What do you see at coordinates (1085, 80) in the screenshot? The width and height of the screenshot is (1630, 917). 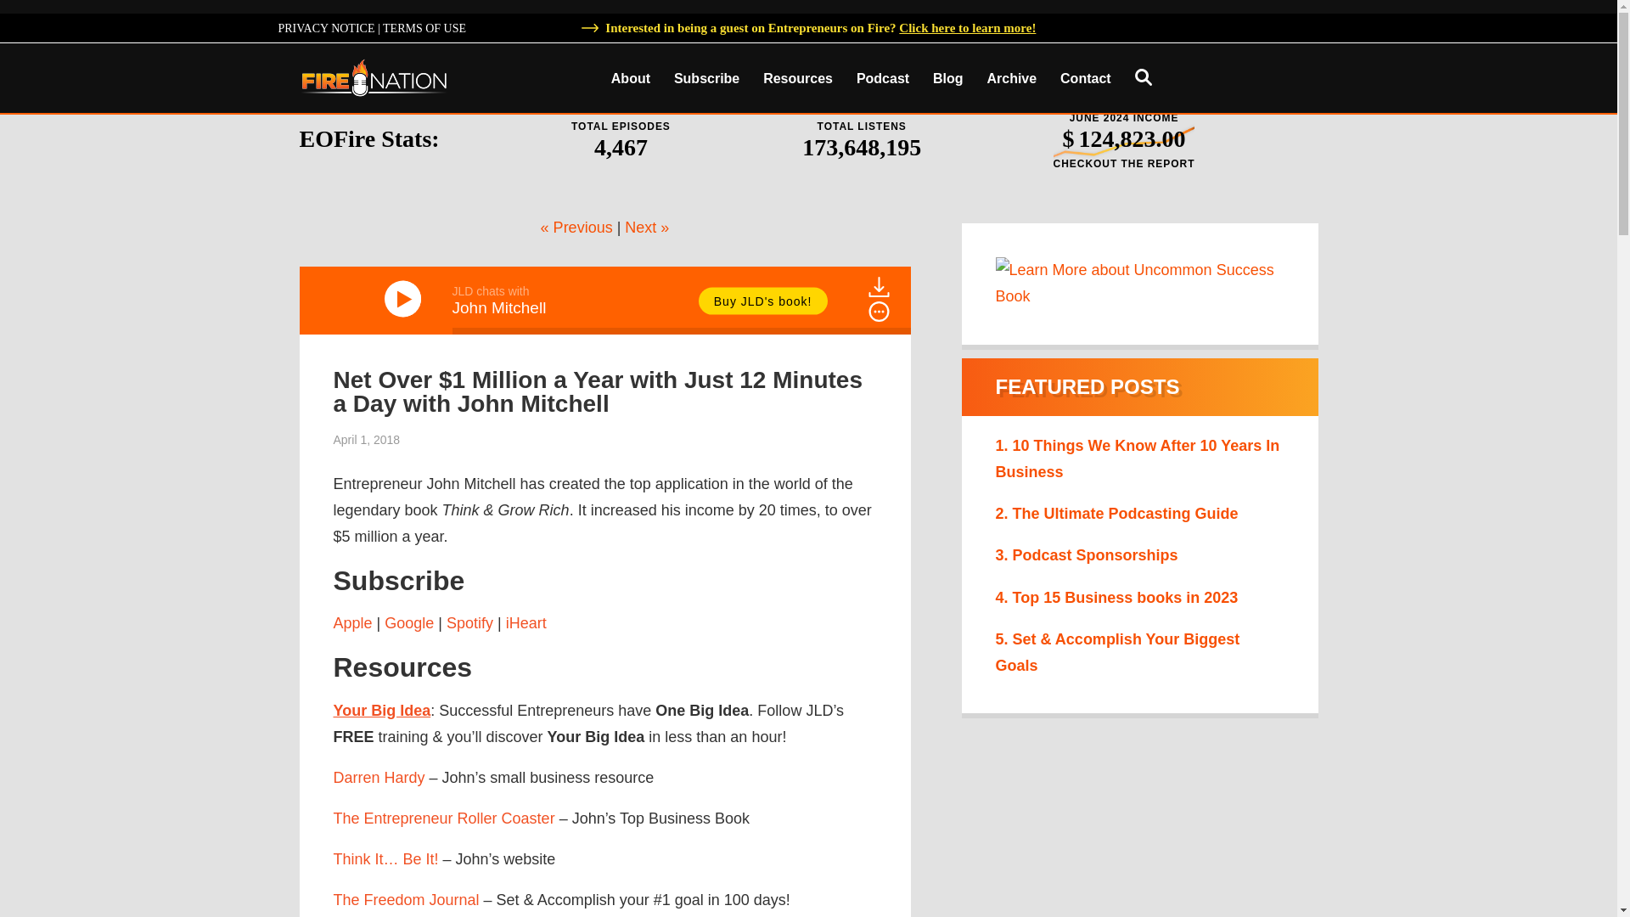 I see `Contact` at bounding box center [1085, 80].